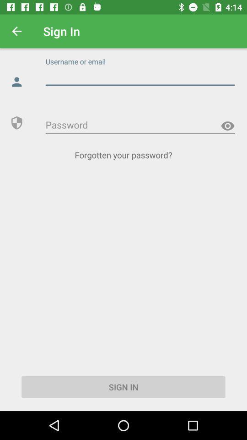 This screenshot has width=247, height=440. Describe the element at coordinates (140, 77) in the screenshot. I see `username or email input` at that location.